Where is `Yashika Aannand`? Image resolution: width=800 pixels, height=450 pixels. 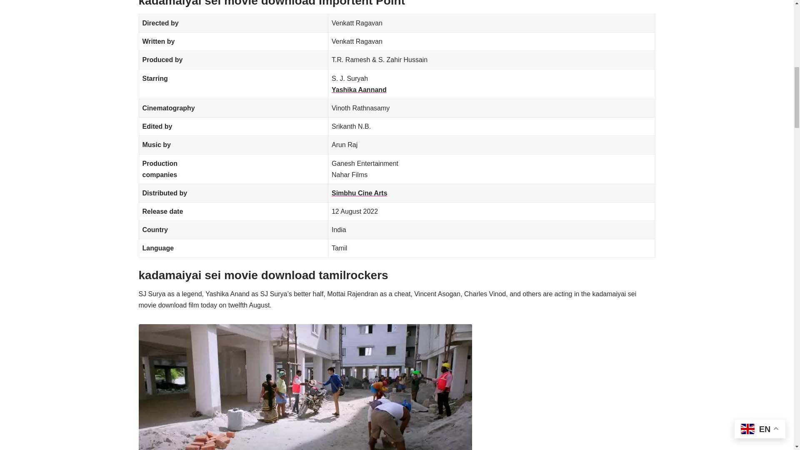 Yashika Aannand is located at coordinates (359, 90).